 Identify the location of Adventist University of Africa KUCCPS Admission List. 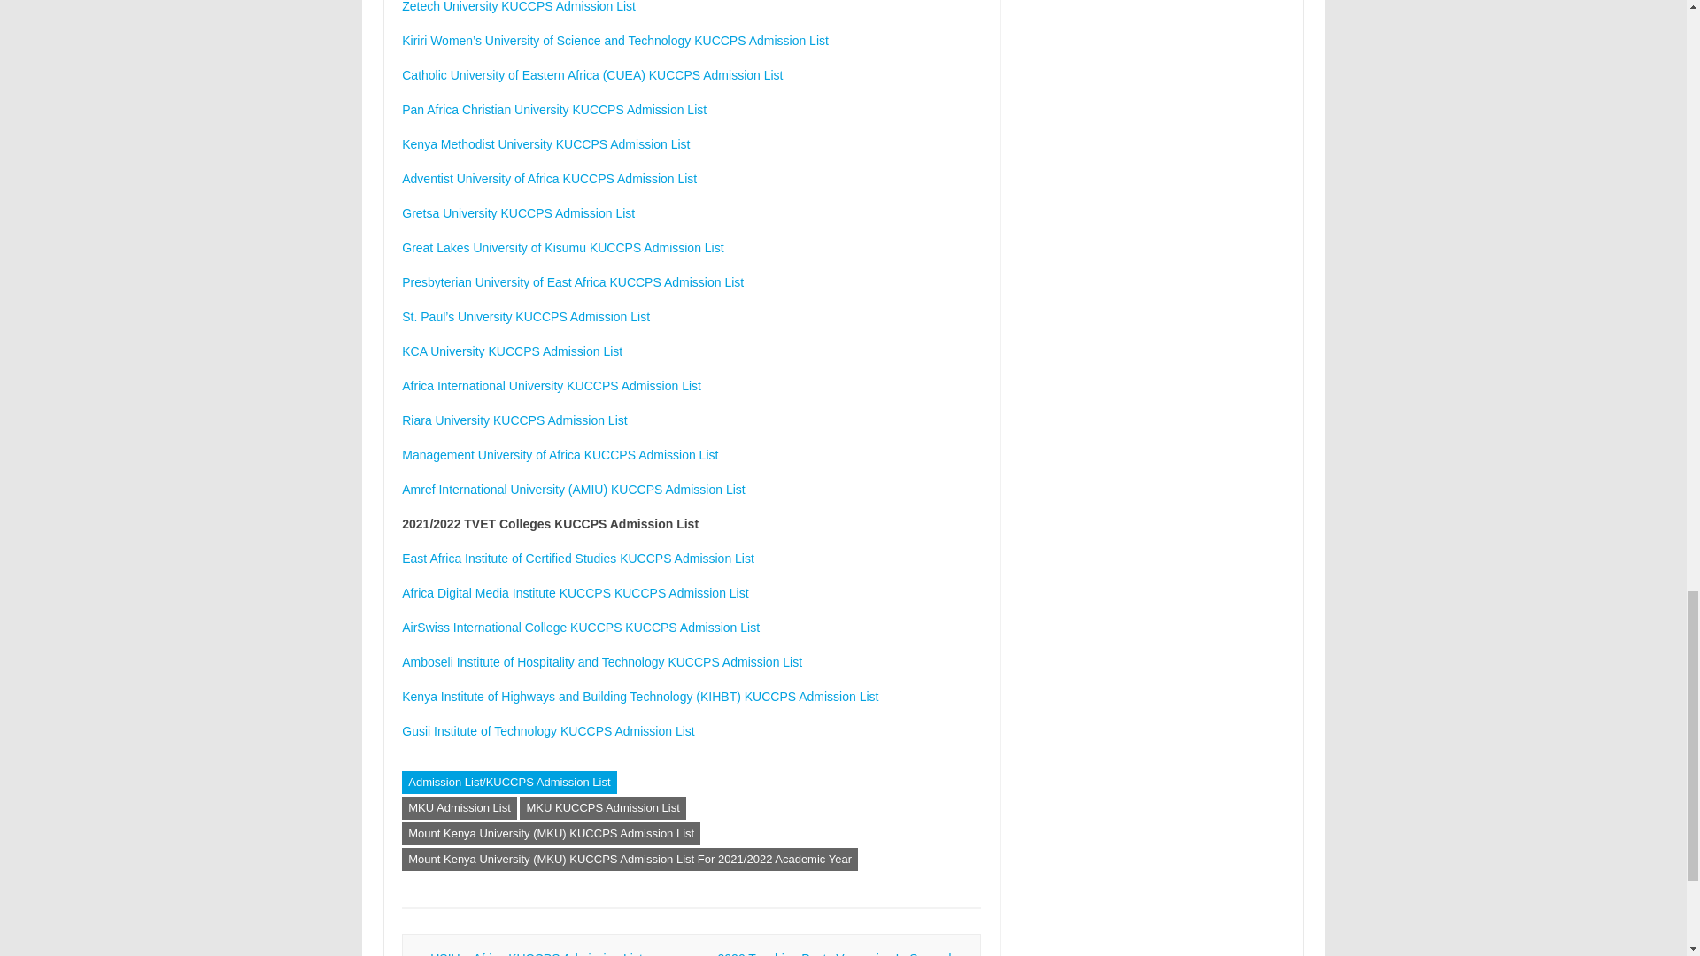
(549, 179).